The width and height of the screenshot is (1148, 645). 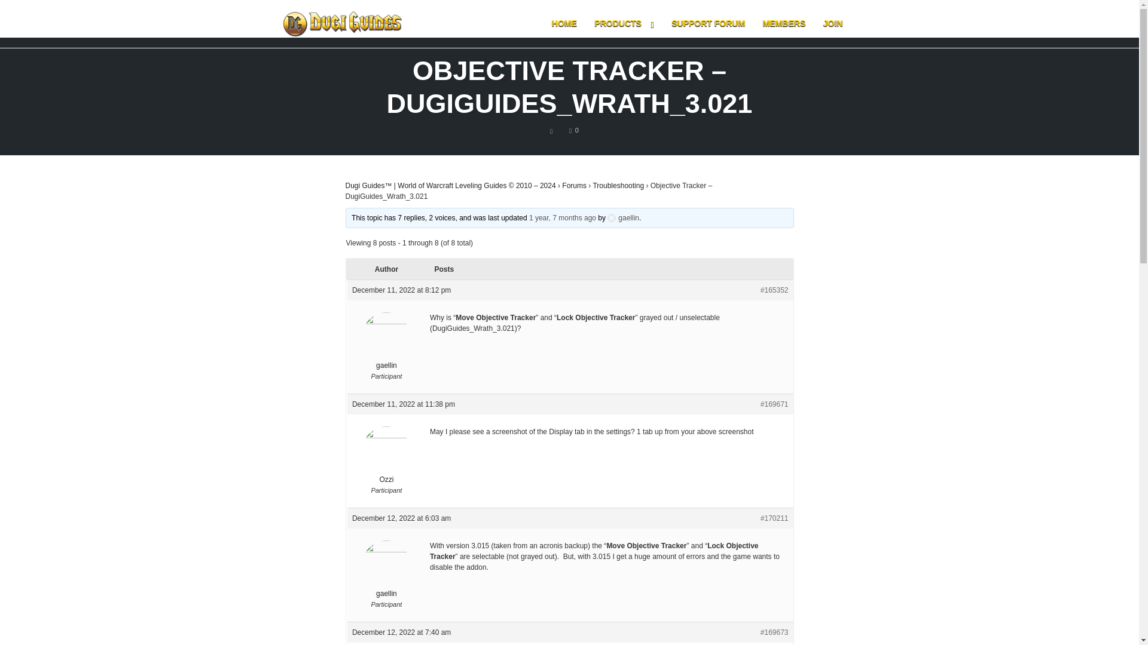 What do you see at coordinates (386, 455) in the screenshot?
I see `View gaellin's profile` at bounding box center [386, 455].